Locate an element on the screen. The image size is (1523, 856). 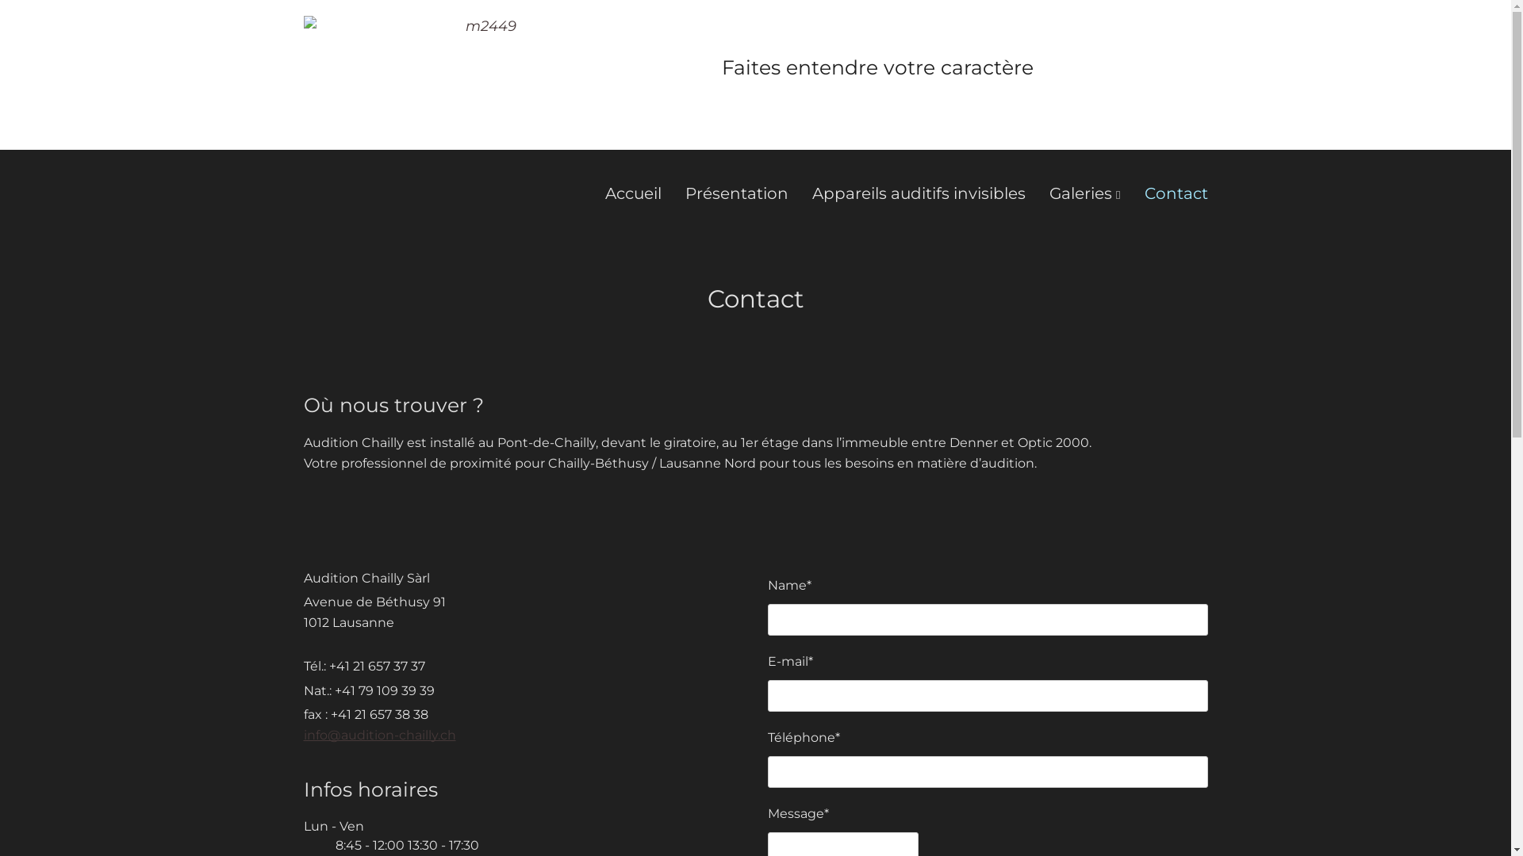
Appareils auditifs invisibles is located at coordinates (907, 193).